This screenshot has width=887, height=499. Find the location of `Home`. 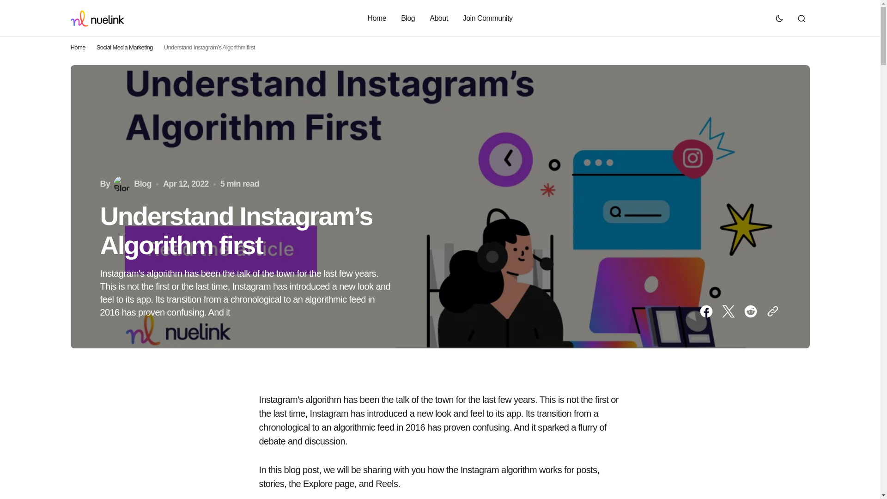

Home is located at coordinates (376, 18).